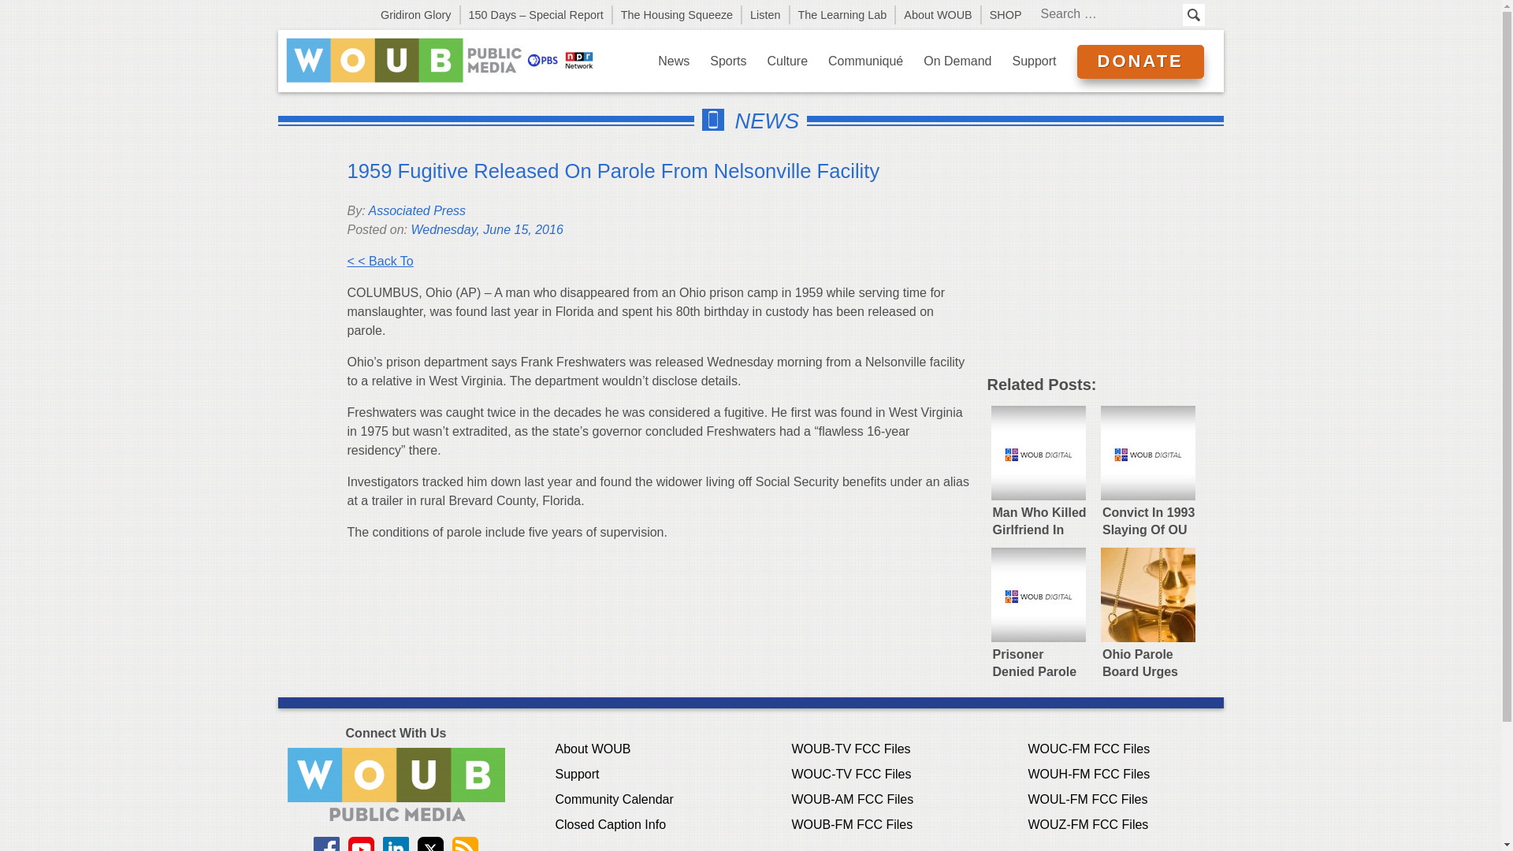 Image resolution: width=1513 pixels, height=851 pixels. Describe the element at coordinates (957, 60) in the screenshot. I see `On Demand` at that location.